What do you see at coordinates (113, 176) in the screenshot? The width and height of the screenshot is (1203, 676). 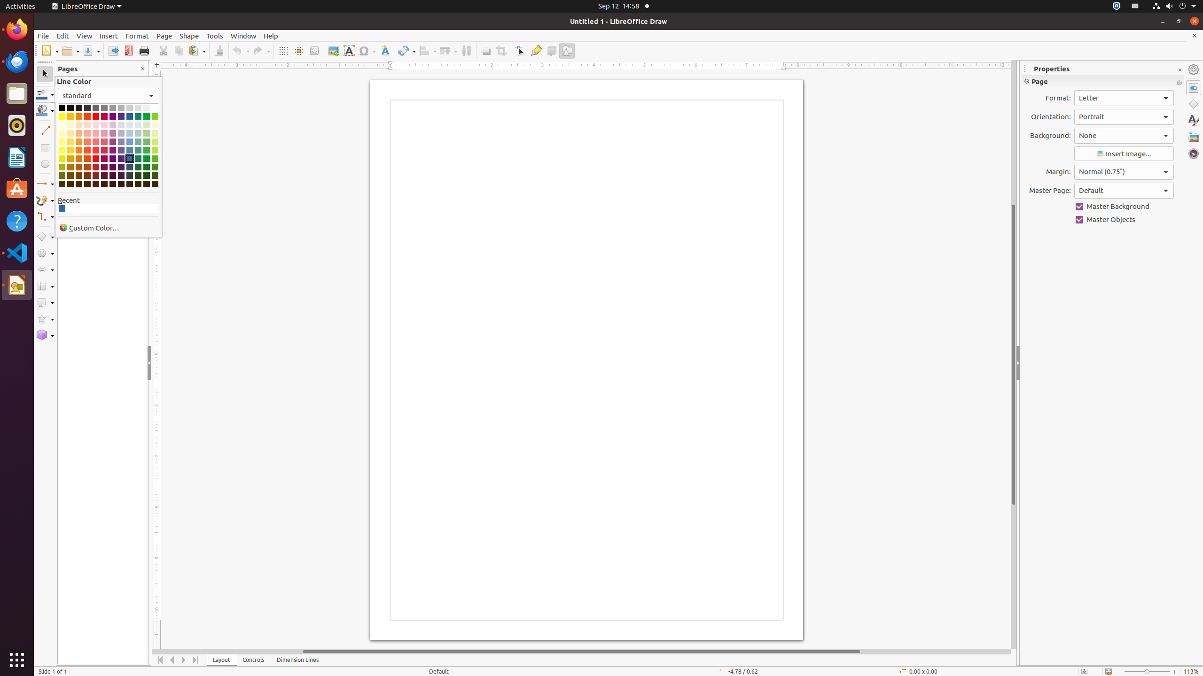 I see `Dark Purple 3` at bounding box center [113, 176].